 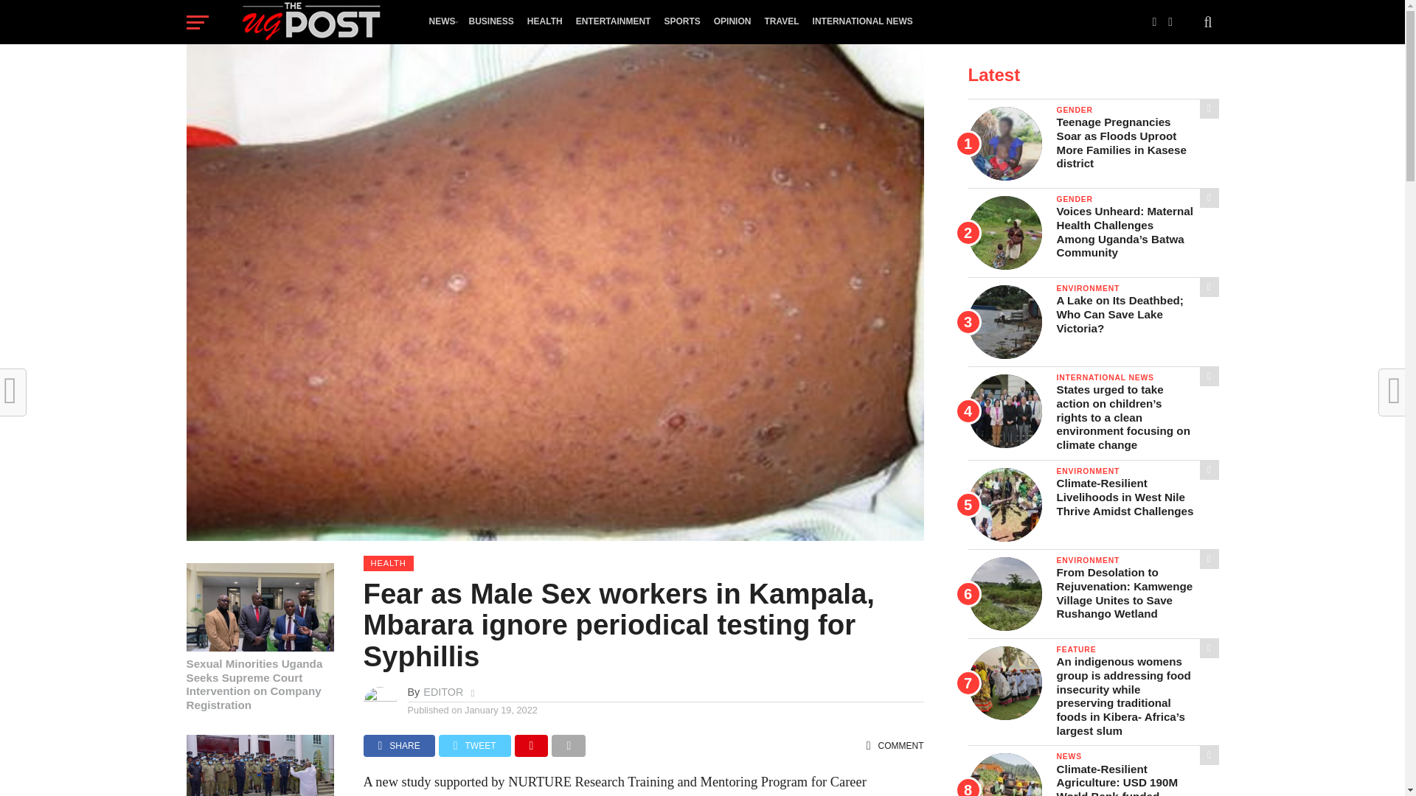 What do you see at coordinates (447, 63) in the screenshot?
I see `GRANTS` at bounding box center [447, 63].